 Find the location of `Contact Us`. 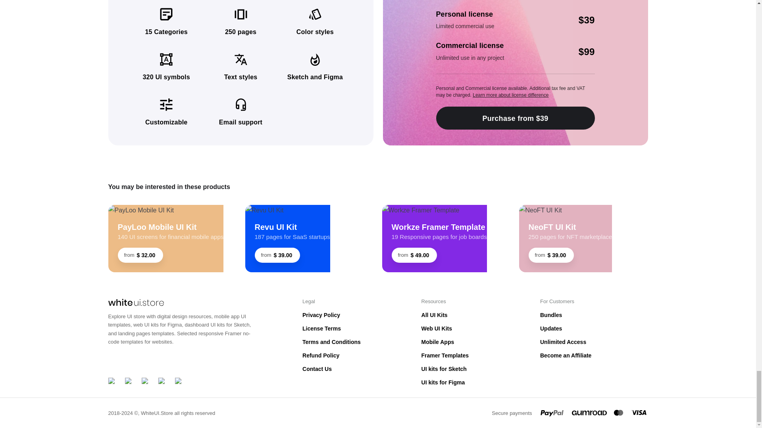

Contact Us is located at coordinates (331, 369).